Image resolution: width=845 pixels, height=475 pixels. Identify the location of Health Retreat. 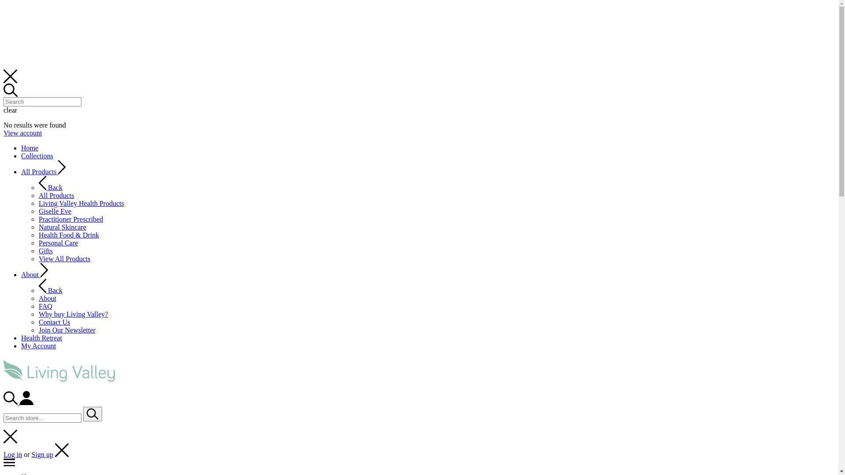
(41, 338).